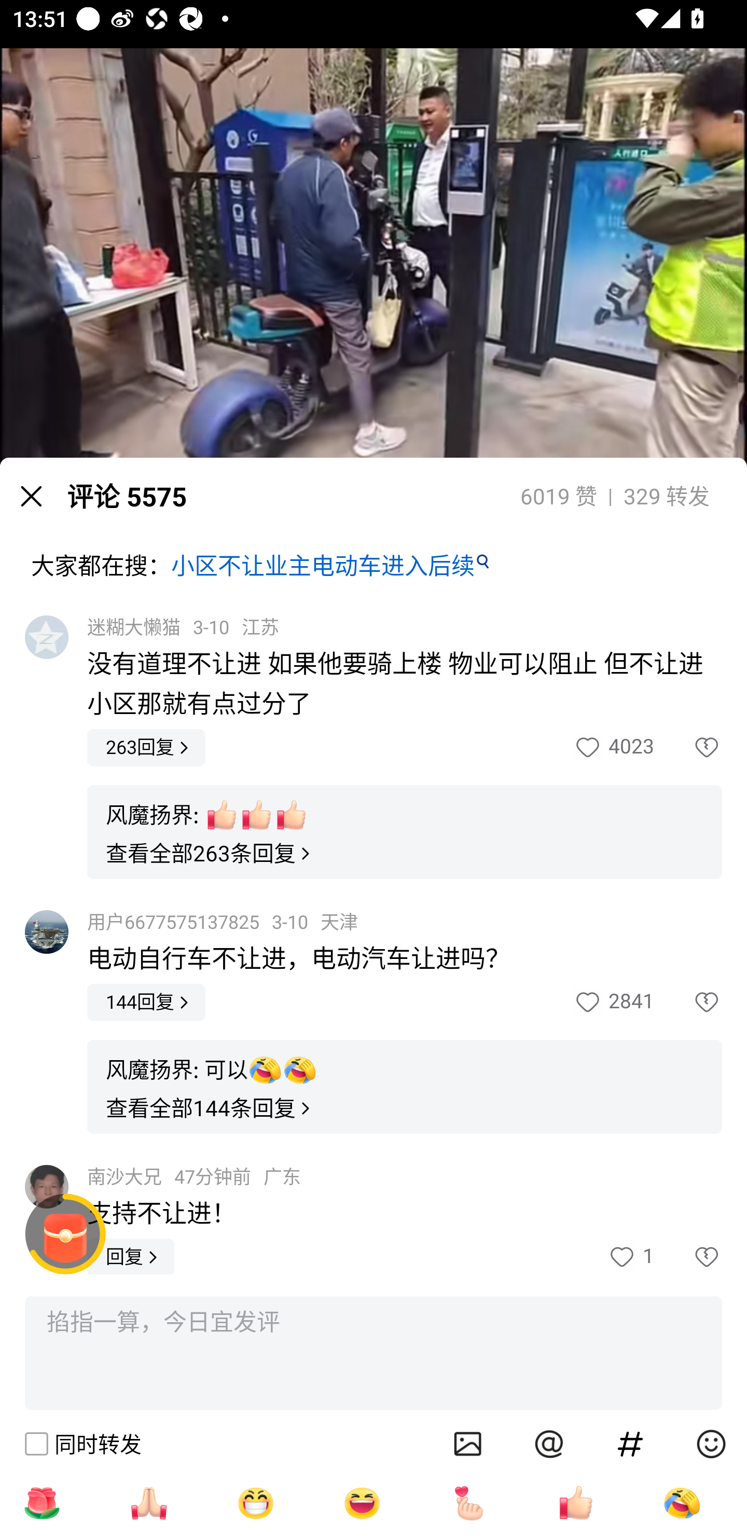  I want to click on [呲牙], so click(255, 1503).